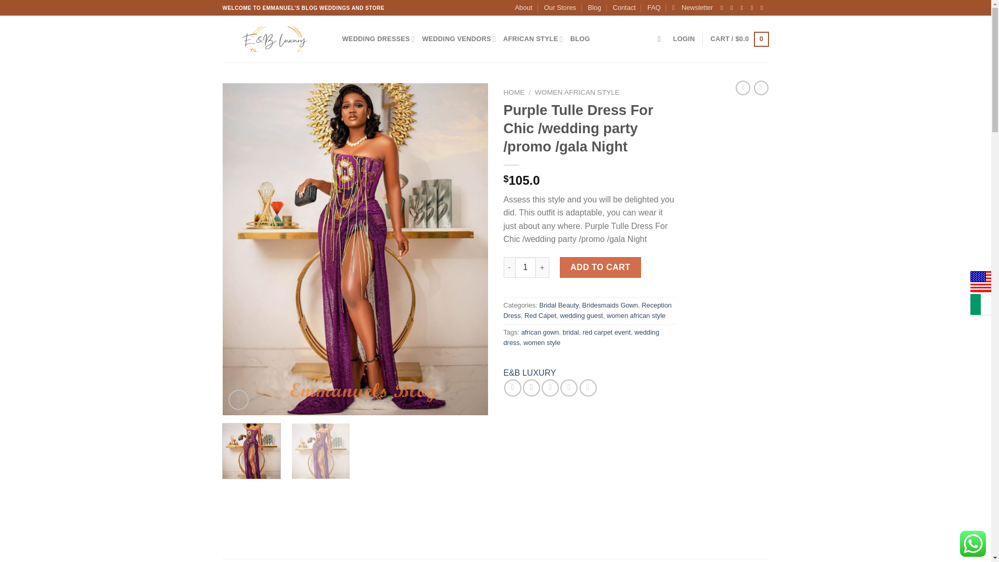  What do you see at coordinates (523, 8) in the screenshot?
I see `About` at bounding box center [523, 8].